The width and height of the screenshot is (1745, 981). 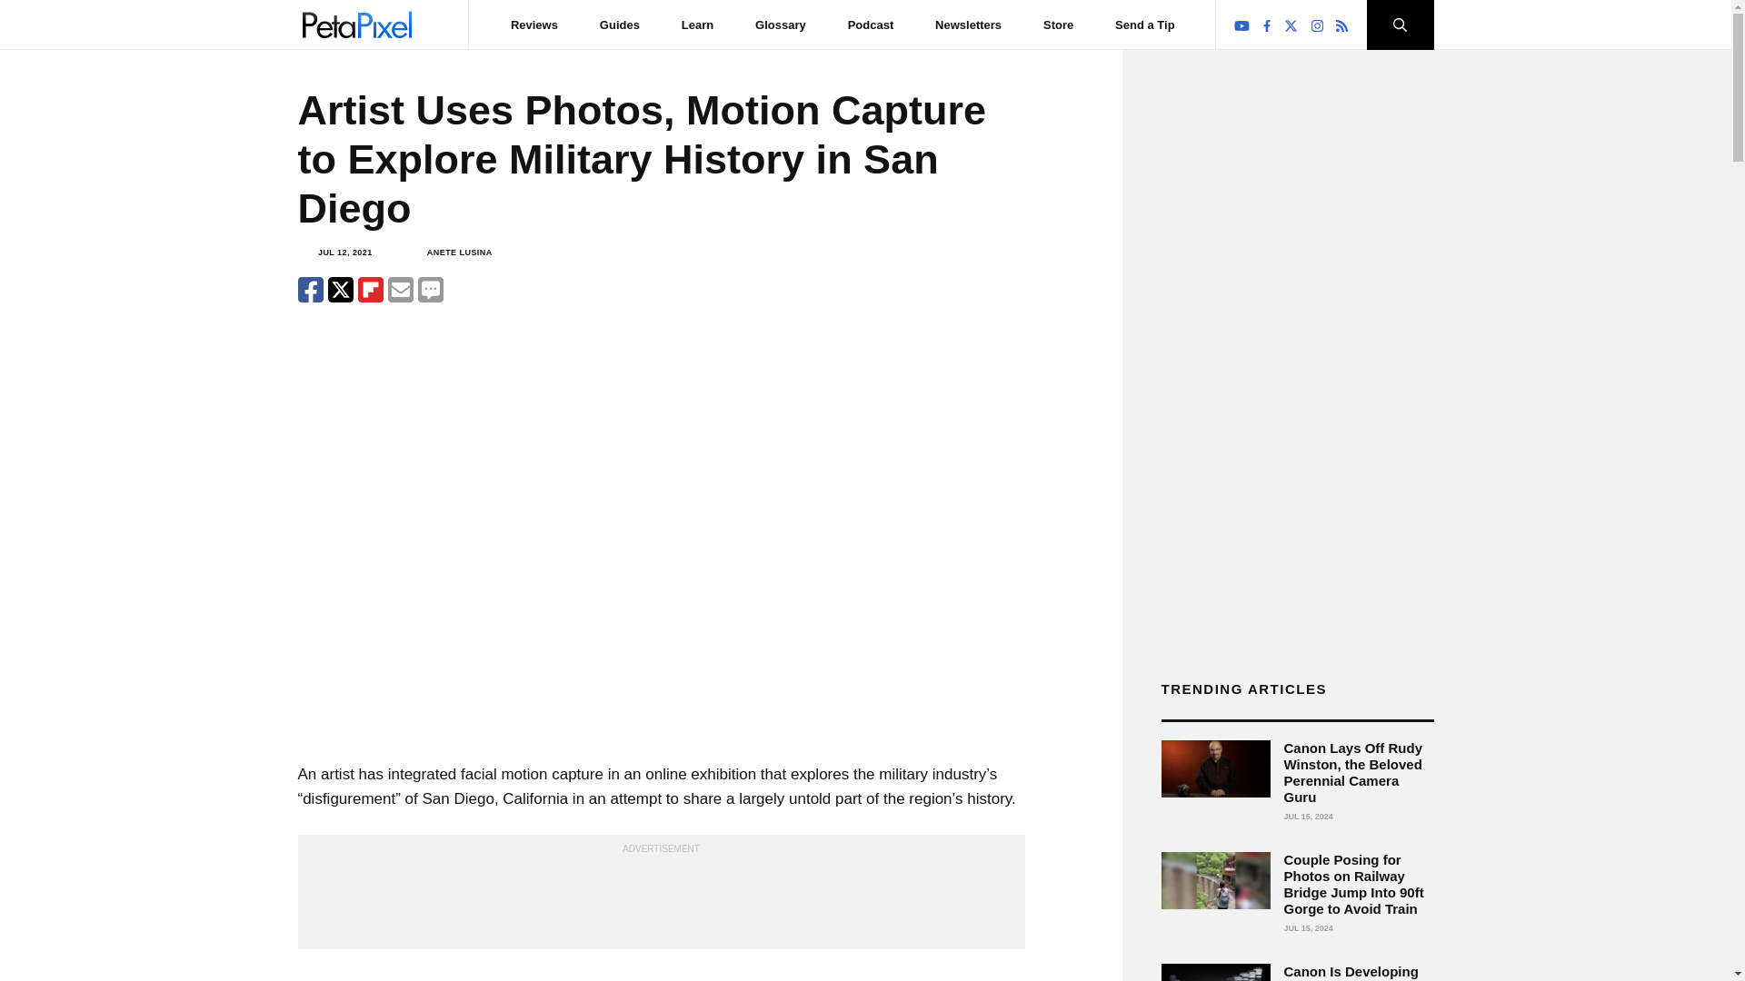 I want to click on Share on Flipboard, so click(x=371, y=289).